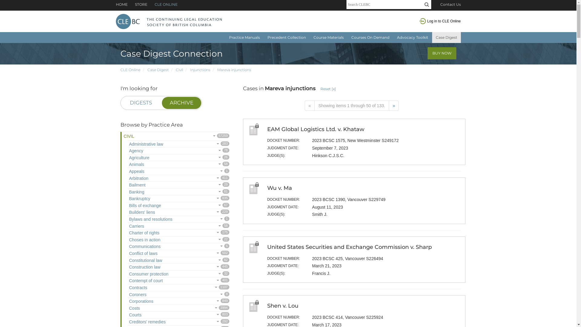 Image resolution: width=581 pixels, height=327 pixels. What do you see at coordinates (148, 288) in the screenshot?
I see `1107` at bounding box center [148, 288].